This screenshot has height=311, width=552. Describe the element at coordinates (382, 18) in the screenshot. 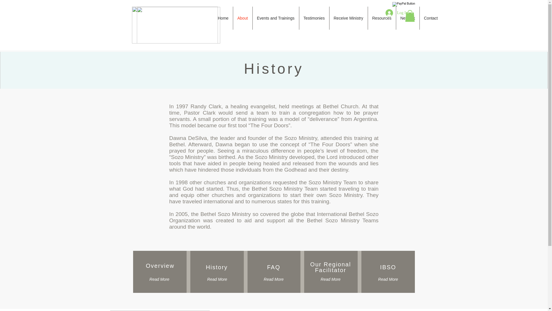

I see `Resources` at that location.